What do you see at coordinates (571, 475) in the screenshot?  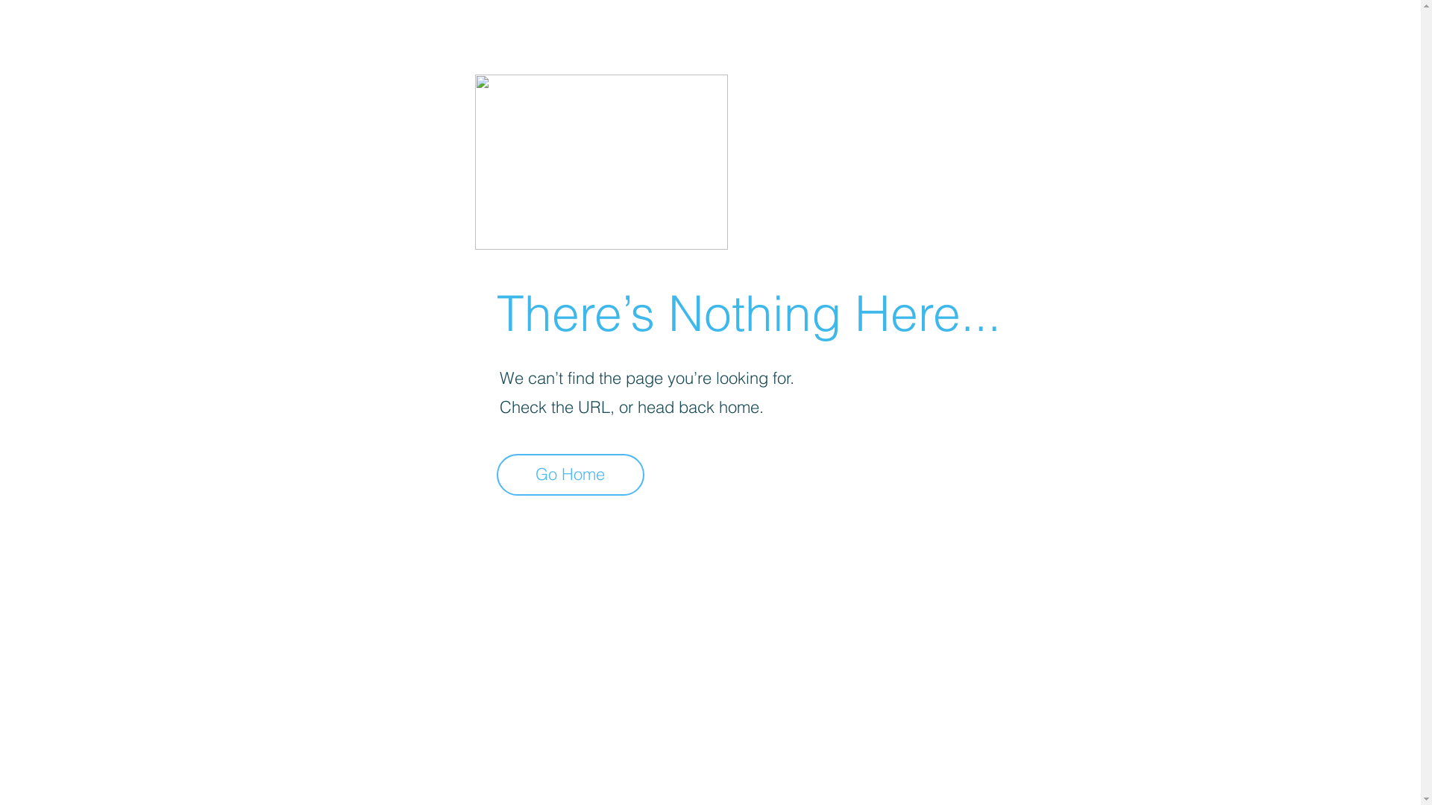 I see `Go Home` at bounding box center [571, 475].